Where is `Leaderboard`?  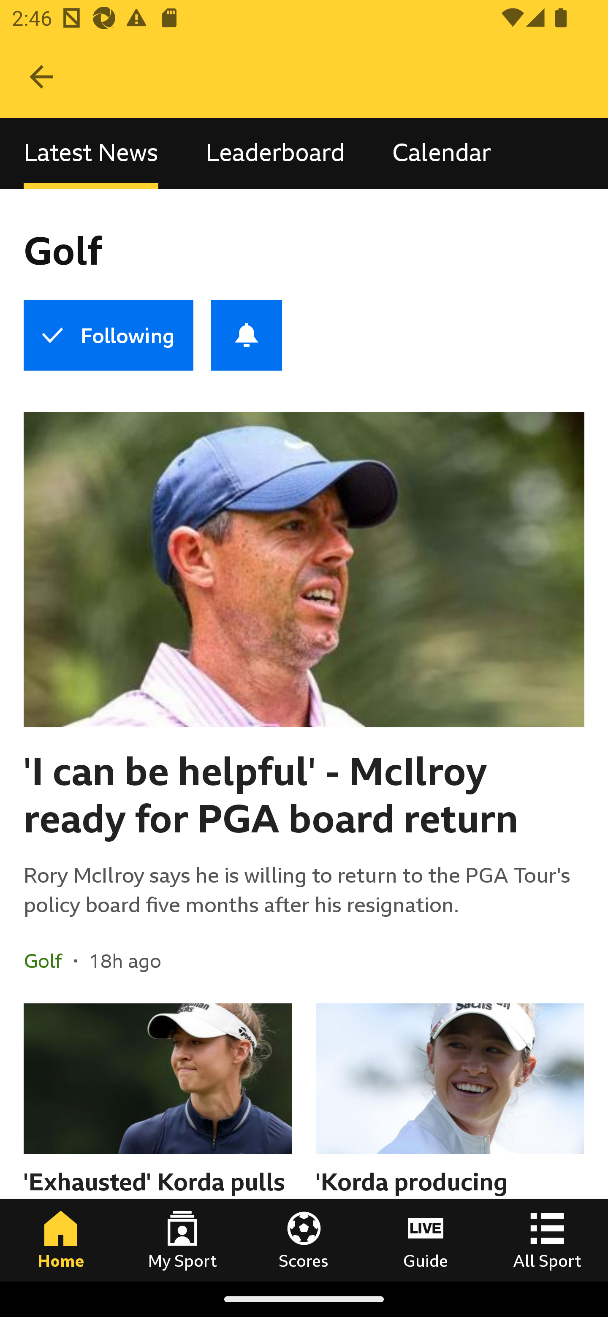 Leaderboard is located at coordinates (275, 154).